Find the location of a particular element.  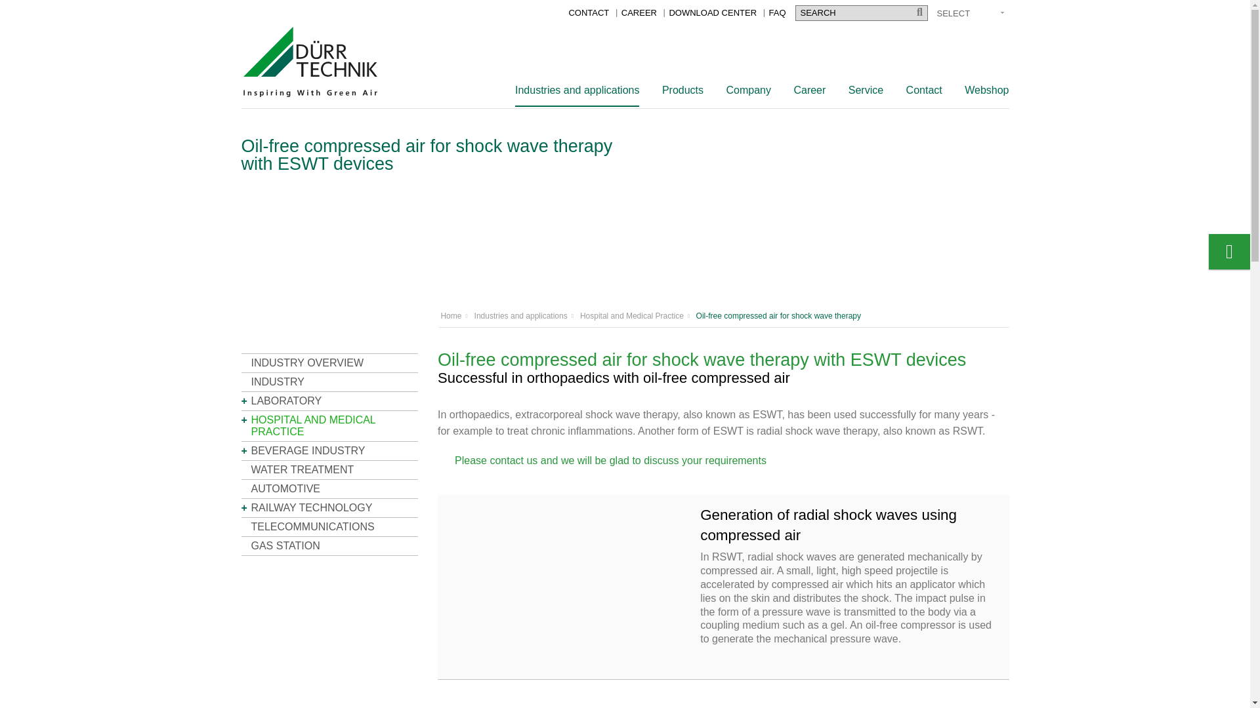

CONTACT is located at coordinates (588, 12).